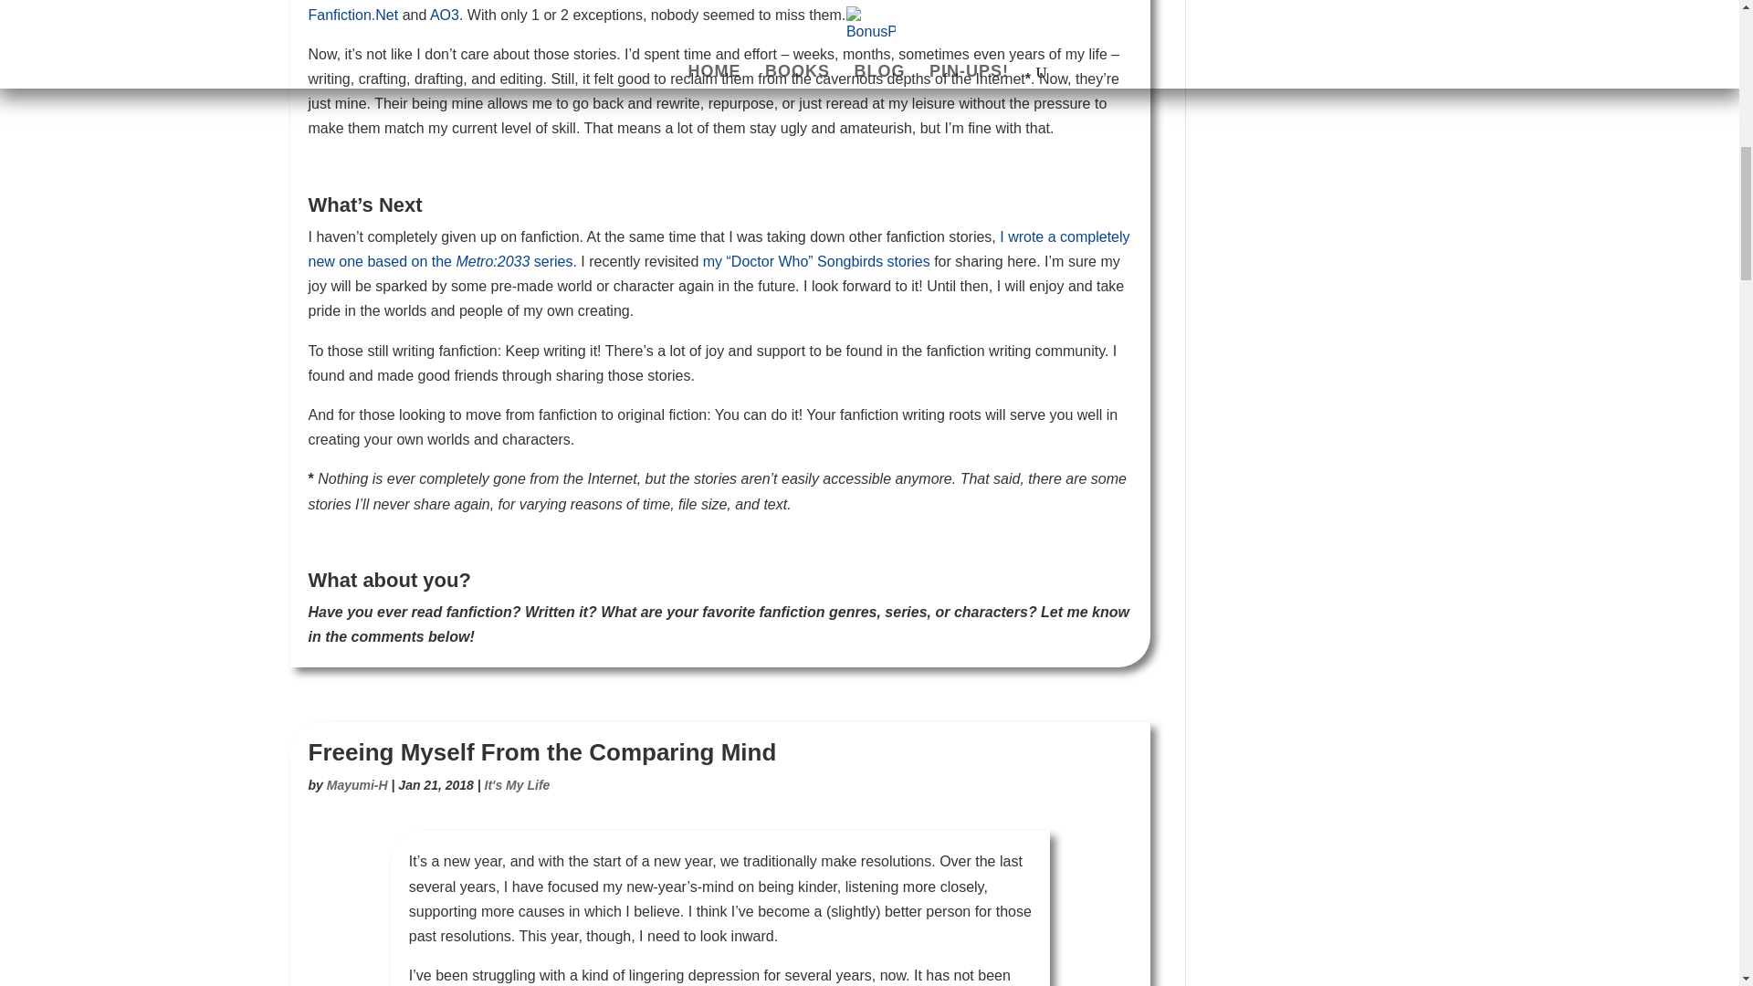 The image size is (1753, 986). Describe the element at coordinates (356, 785) in the screenshot. I see `Posts by Mayumi-H` at that location.